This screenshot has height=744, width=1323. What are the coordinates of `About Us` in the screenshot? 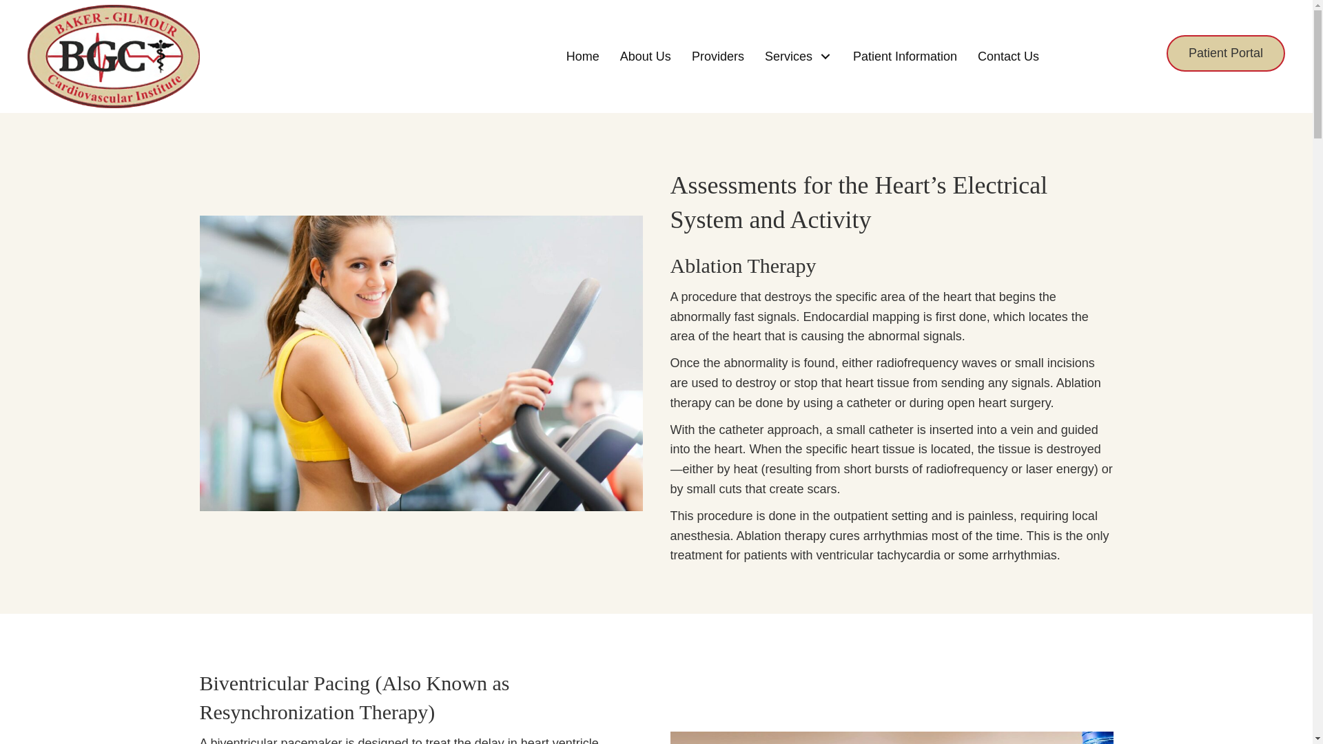 It's located at (645, 56).